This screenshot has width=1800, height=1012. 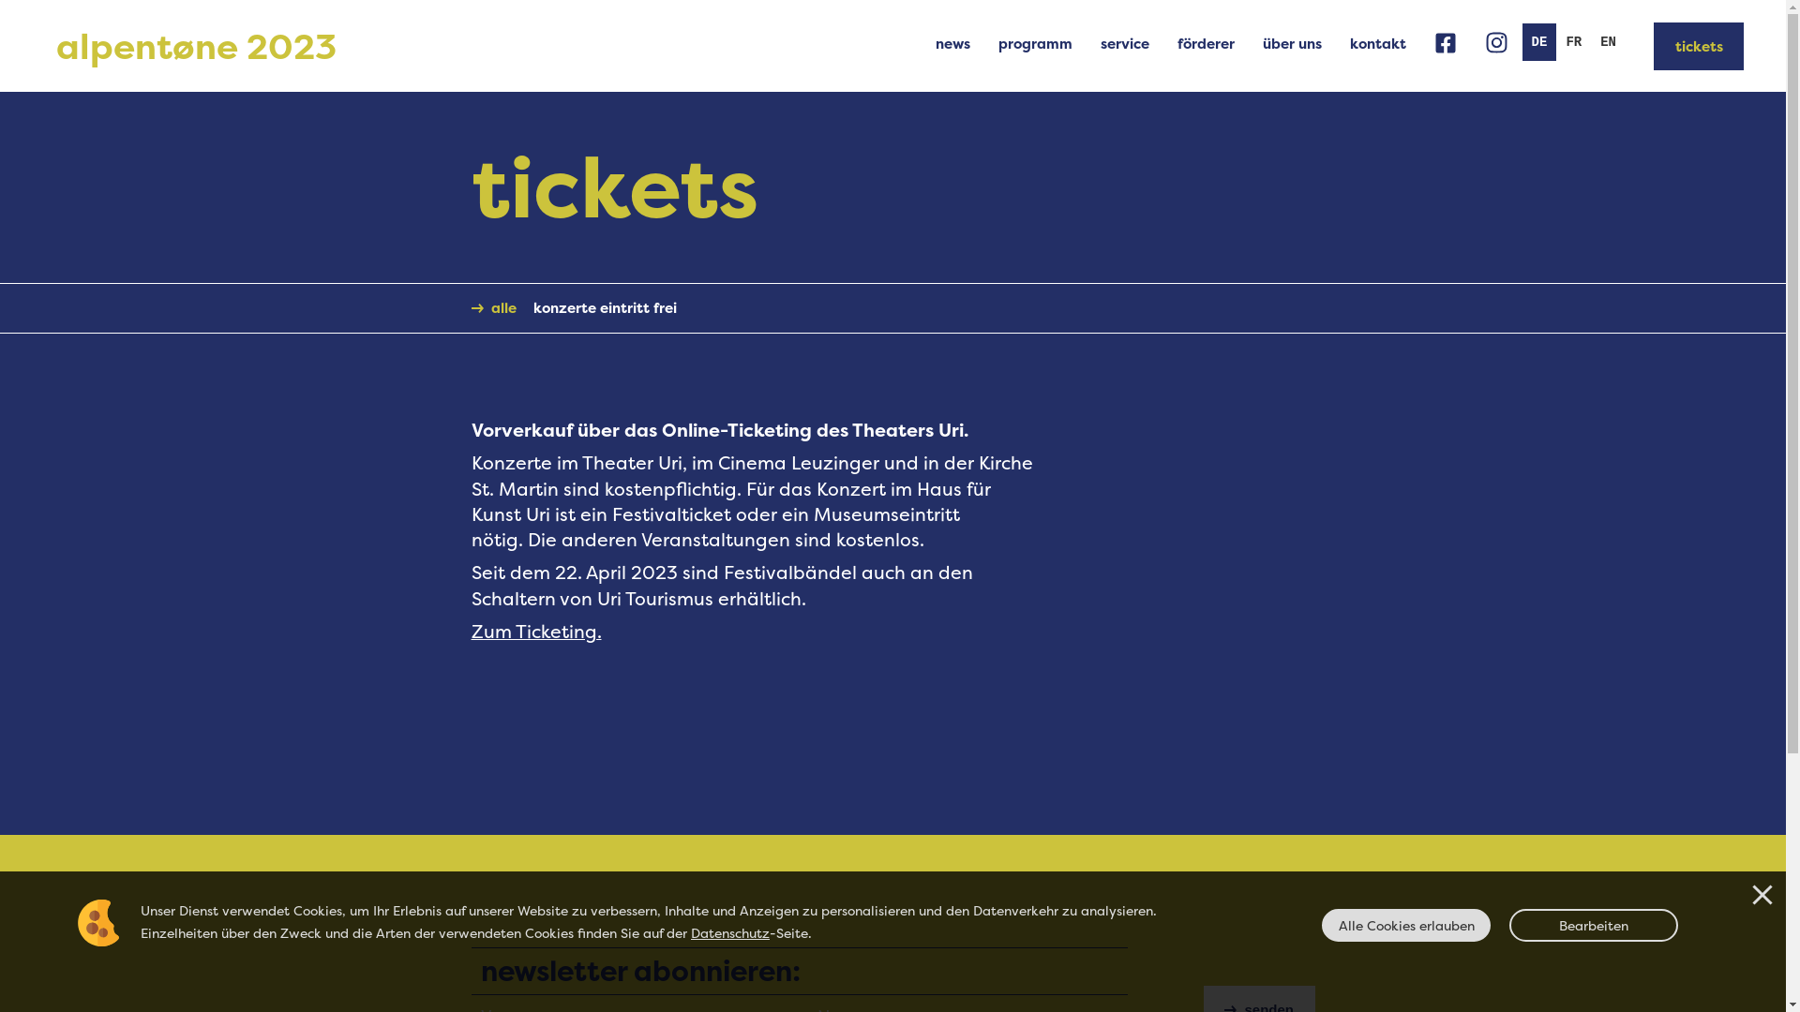 I want to click on Datenschutz, so click(x=730, y=933).